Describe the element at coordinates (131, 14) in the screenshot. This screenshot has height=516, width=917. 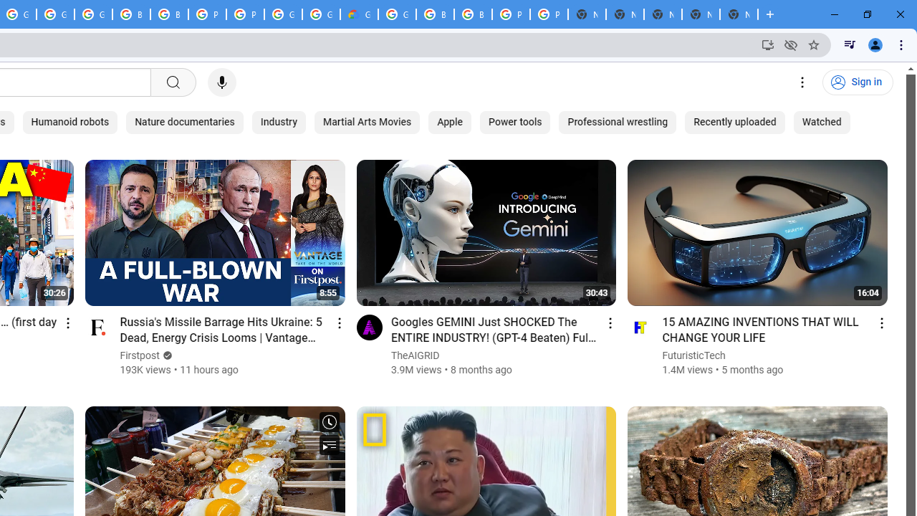
I see `Browse Chrome as a guest - Computer - Google Chrome Help` at that location.